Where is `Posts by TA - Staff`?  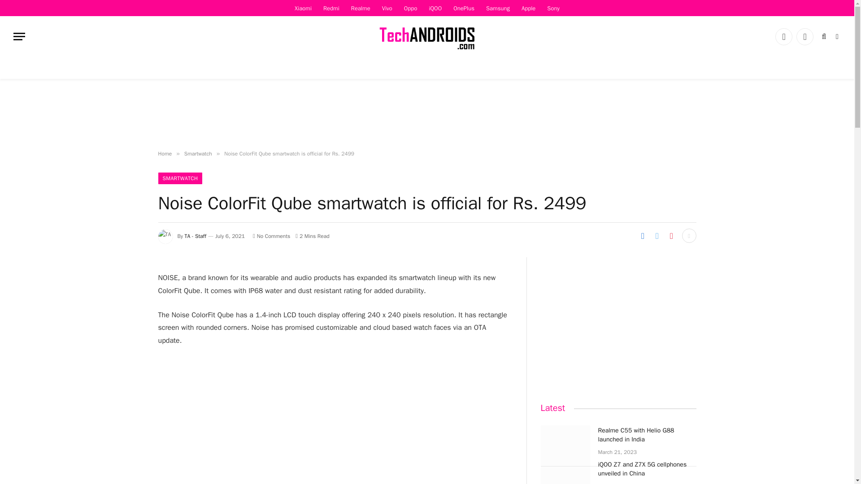
Posts by TA - Staff is located at coordinates (196, 236).